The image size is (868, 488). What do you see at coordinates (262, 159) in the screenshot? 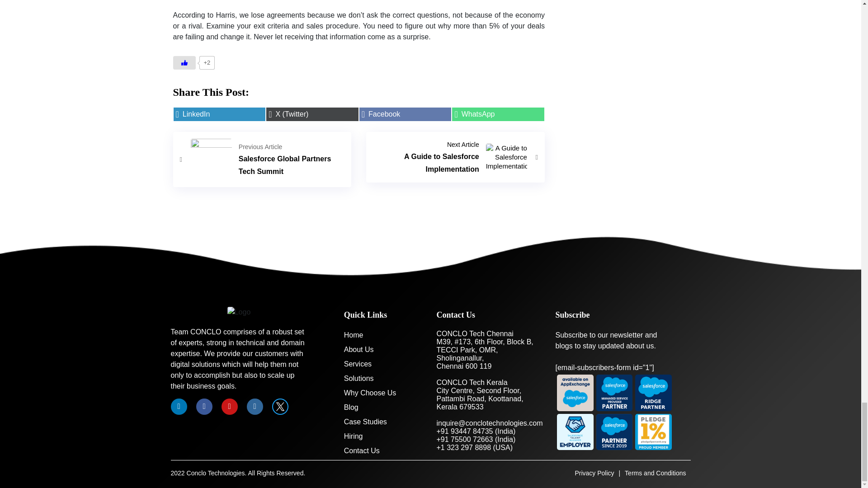
I see `Salesforce Global Partners Tech Summit 2022` at bounding box center [262, 159].